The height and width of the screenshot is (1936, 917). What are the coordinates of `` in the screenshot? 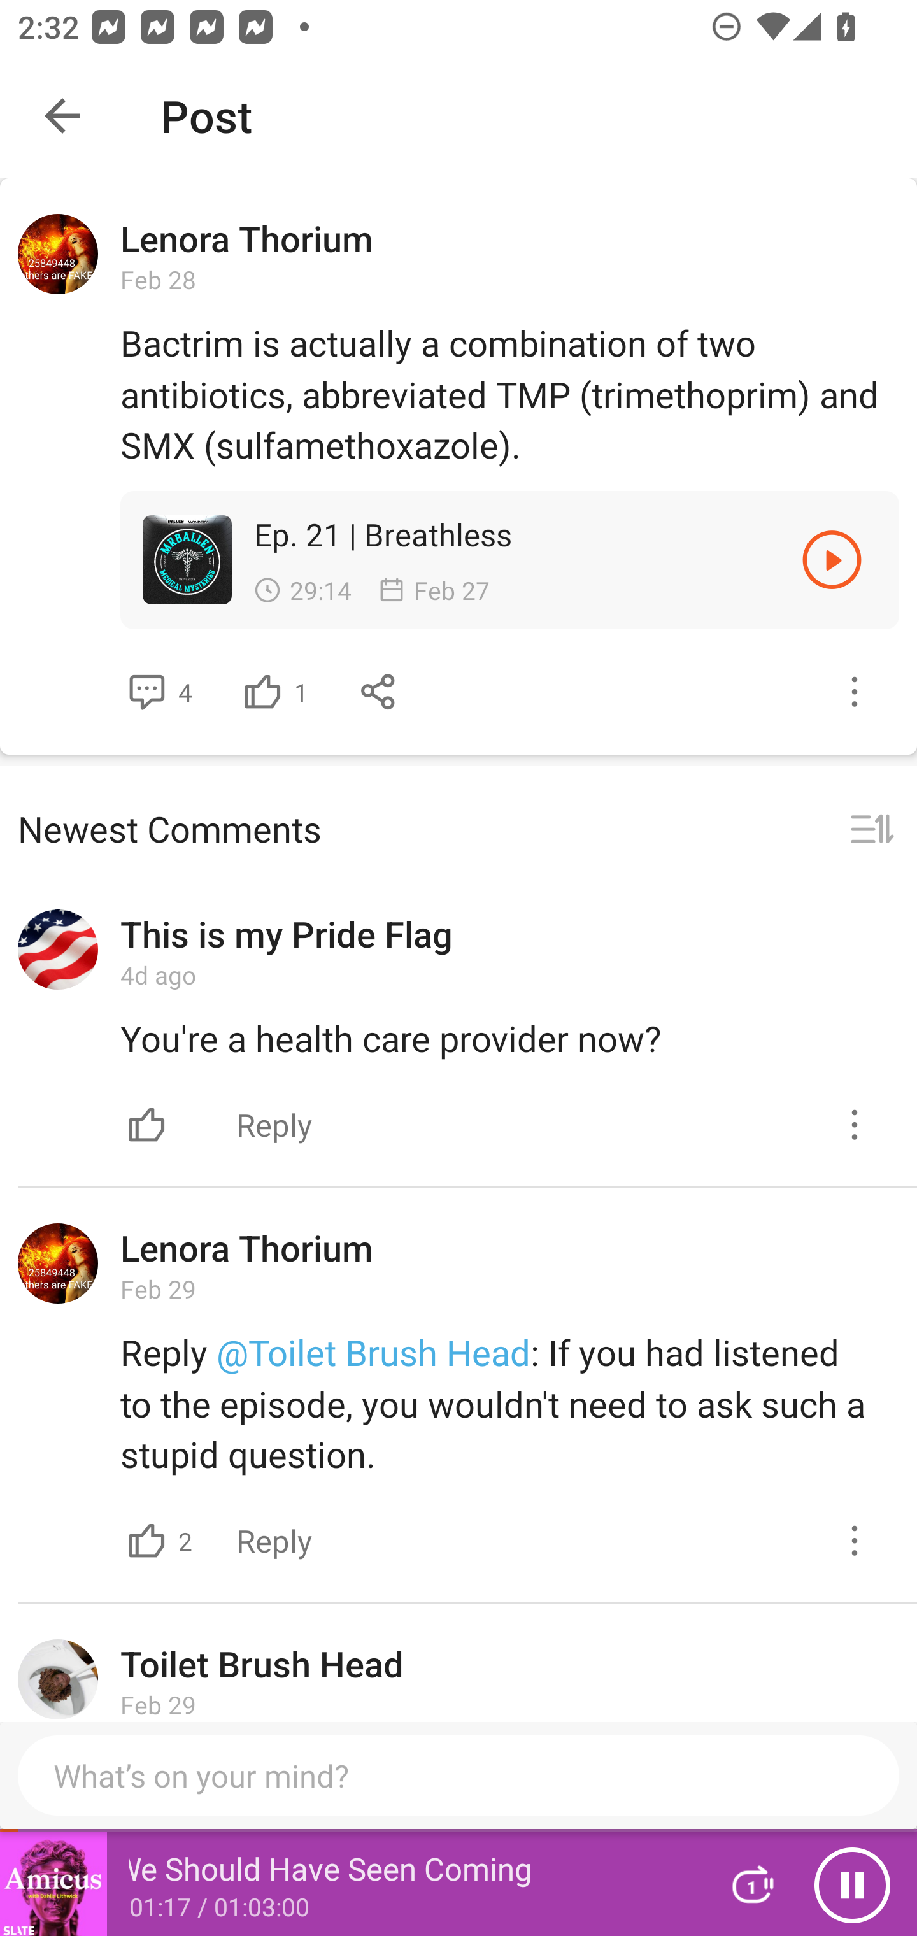 It's located at (146, 692).